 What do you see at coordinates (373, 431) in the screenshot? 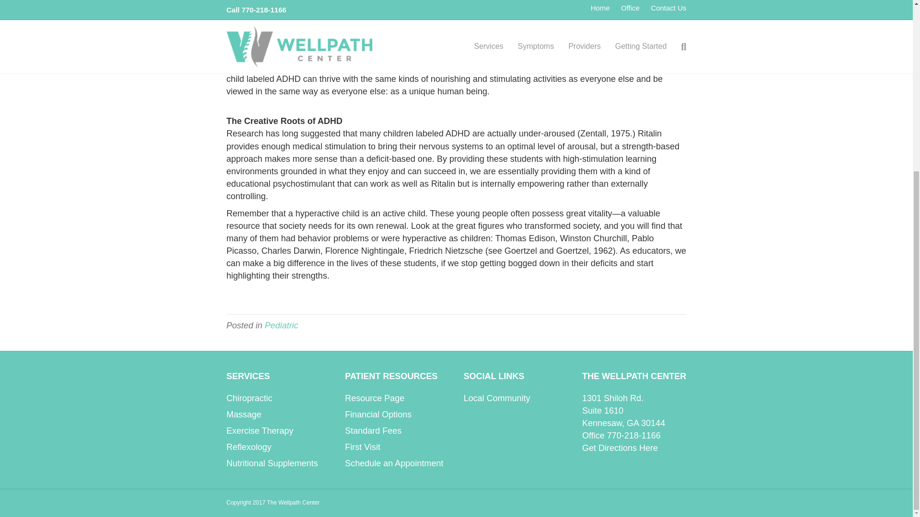
I see `Standard Fees` at bounding box center [373, 431].